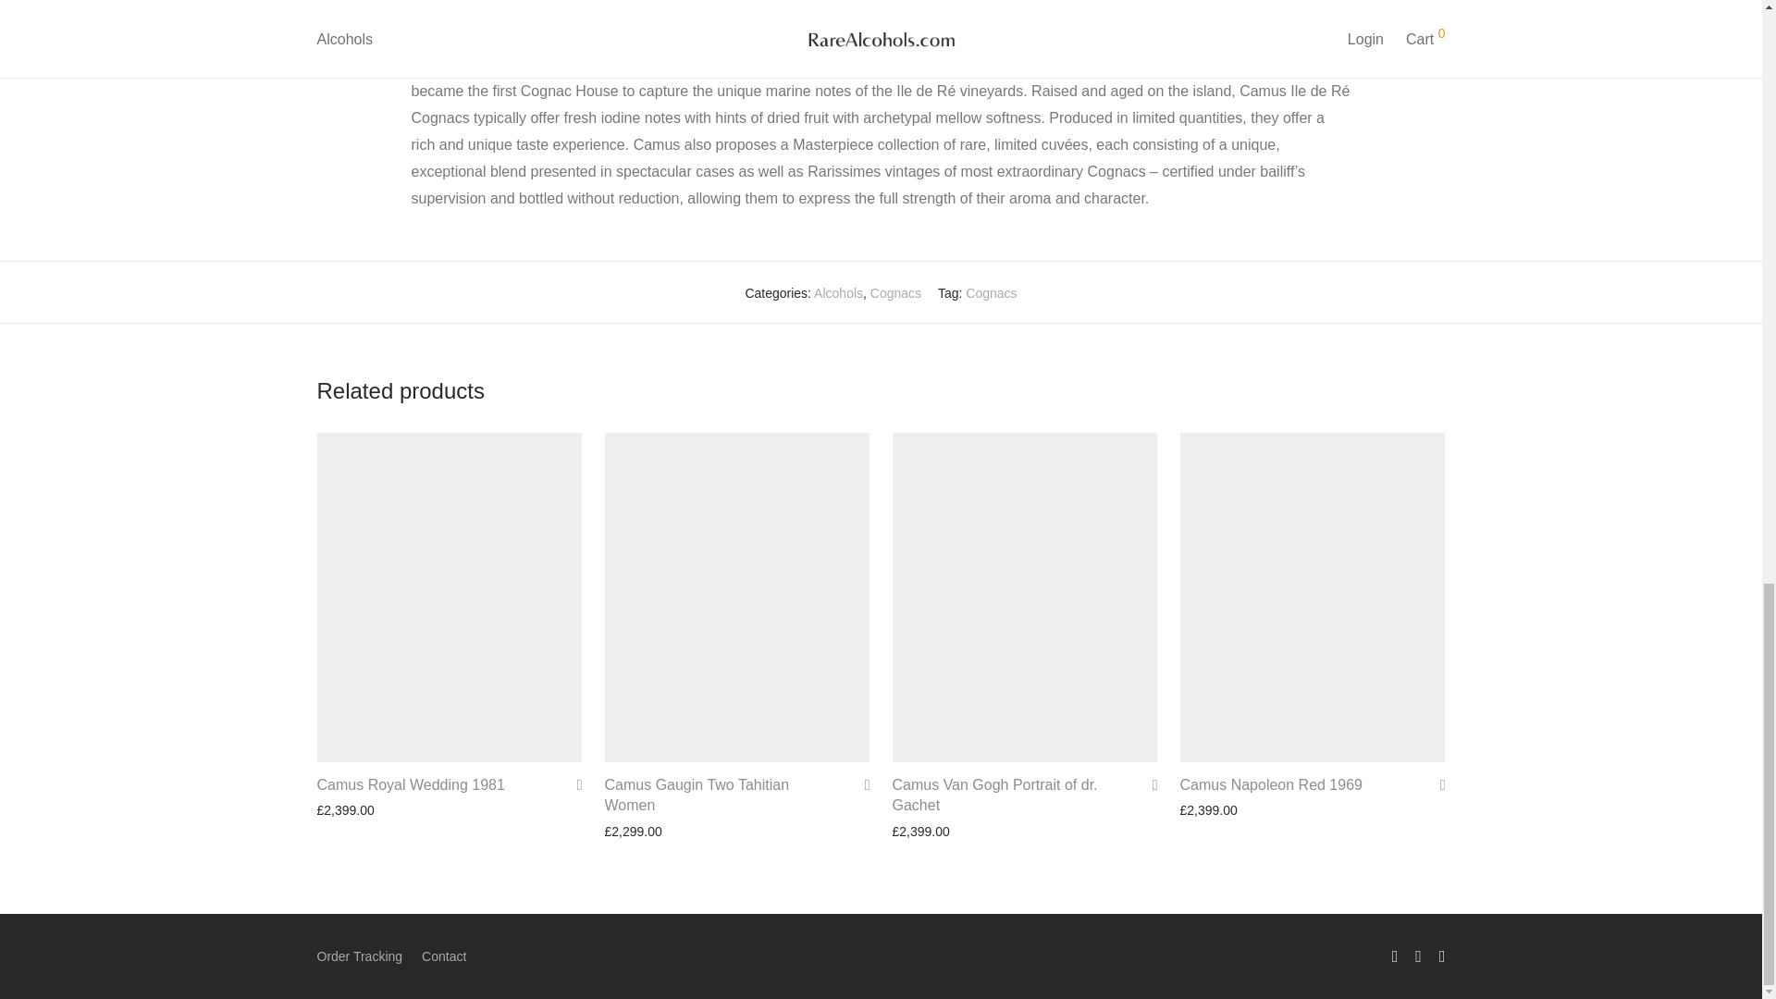 The width and height of the screenshot is (1776, 999). Describe the element at coordinates (838, 292) in the screenshot. I see `Alcohols` at that location.